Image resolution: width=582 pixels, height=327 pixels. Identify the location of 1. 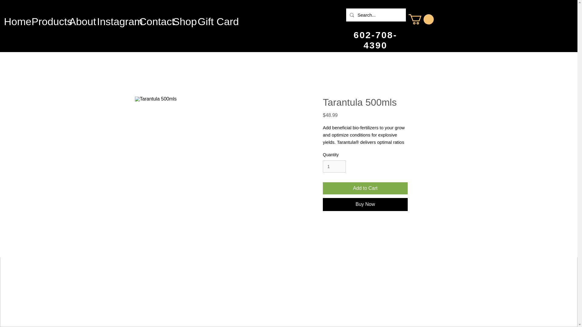
(334, 167).